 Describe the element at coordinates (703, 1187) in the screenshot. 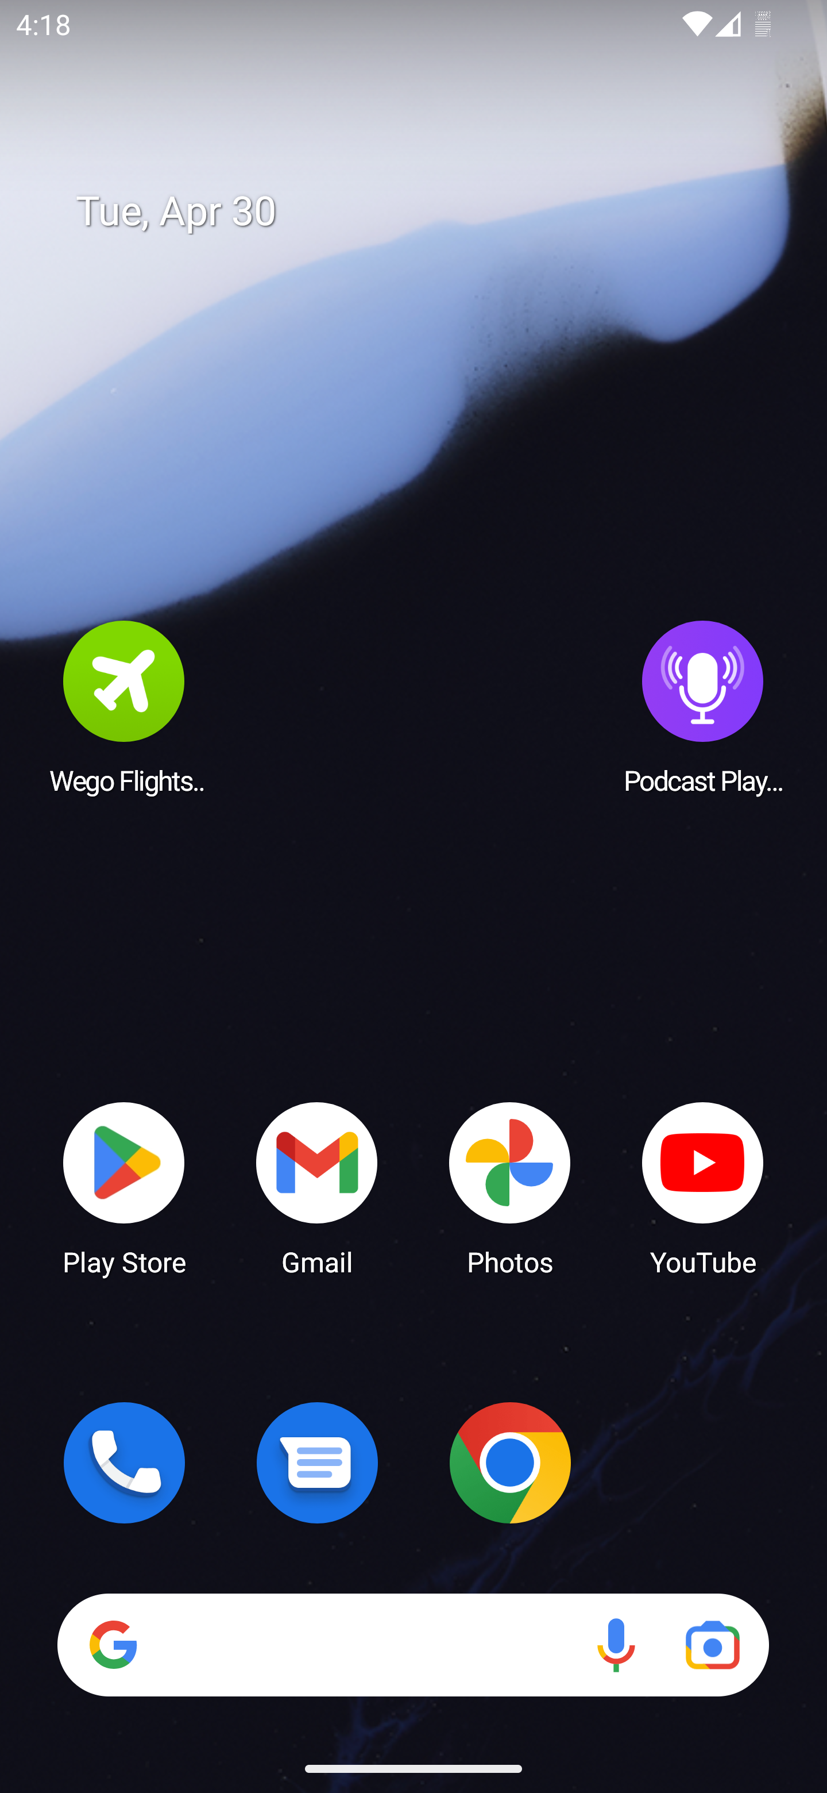

I see `YouTube` at that location.